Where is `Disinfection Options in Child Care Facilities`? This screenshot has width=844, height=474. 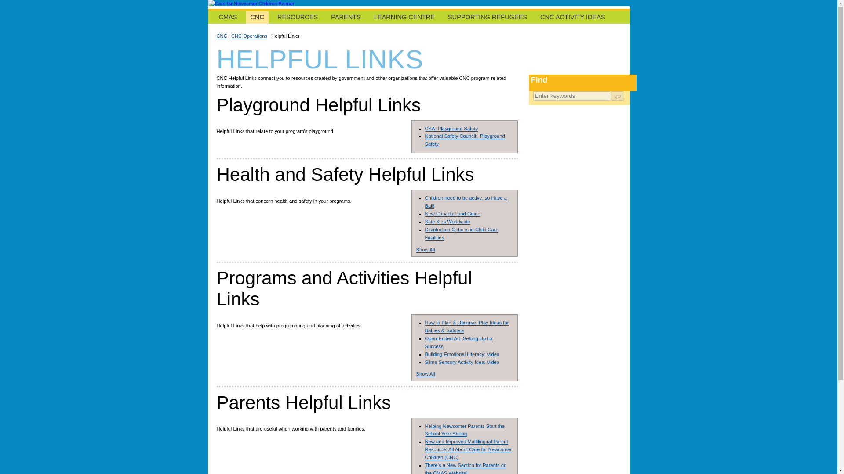
Disinfection Options in Child Care Facilities is located at coordinates (461, 233).